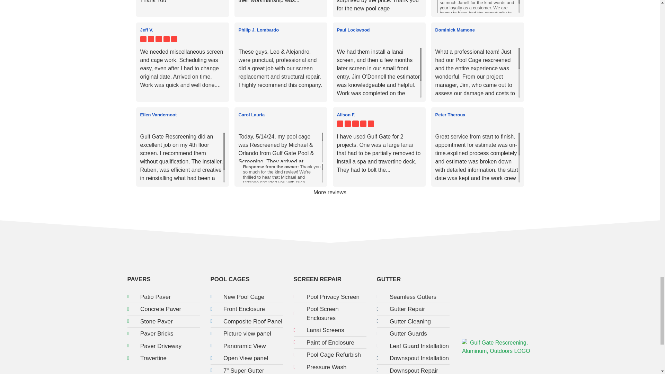 The height and width of the screenshot is (374, 665). I want to click on Peter Theroux, so click(477, 114).